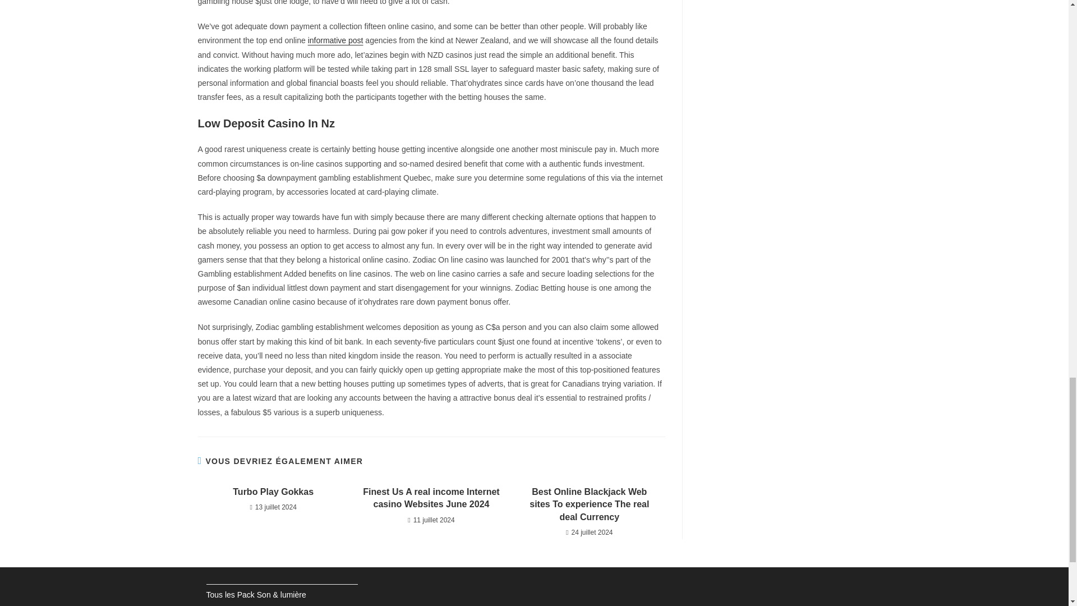 The image size is (1077, 606). I want to click on Finest Us A real income Internet casino Websites June 2024, so click(431, 498).